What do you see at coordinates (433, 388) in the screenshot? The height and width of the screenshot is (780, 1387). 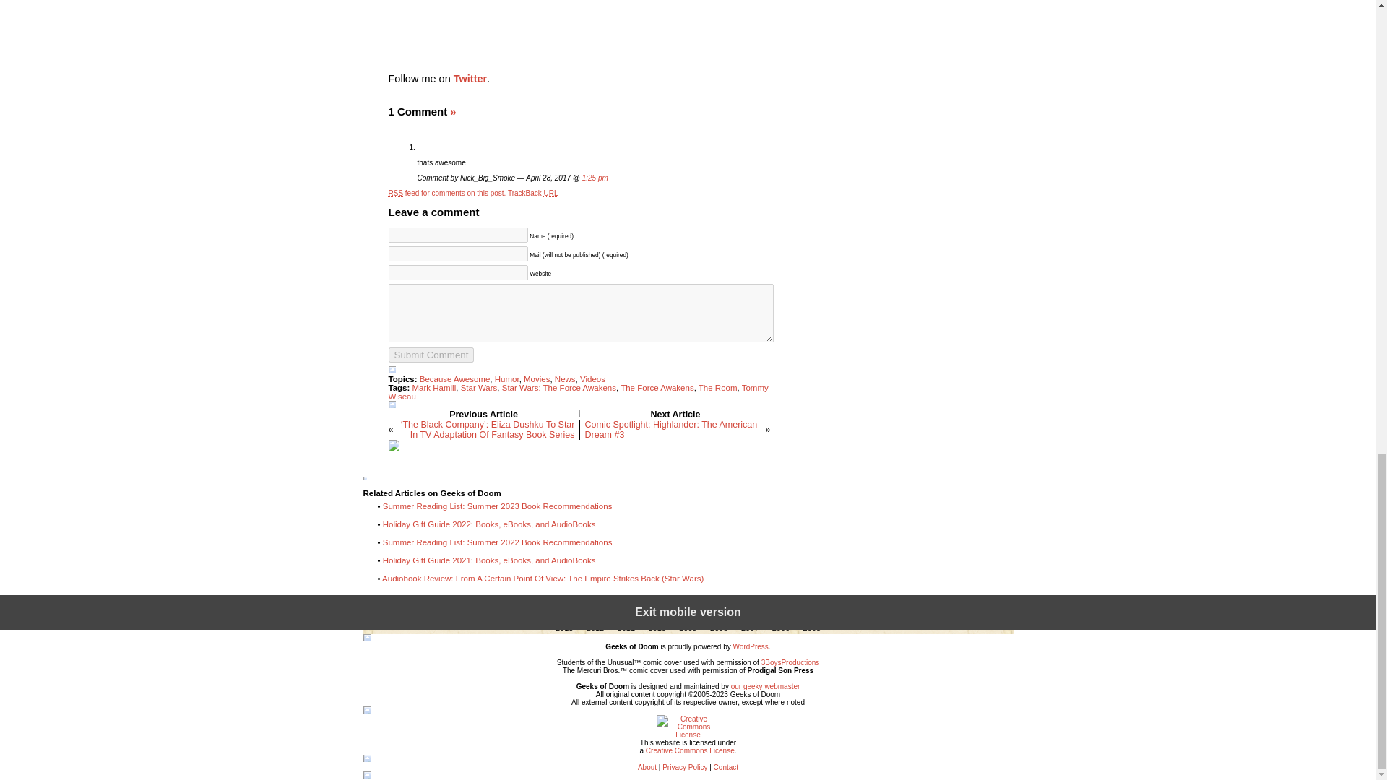 I see `Mark Hamill` at bounding box center [433, 388].